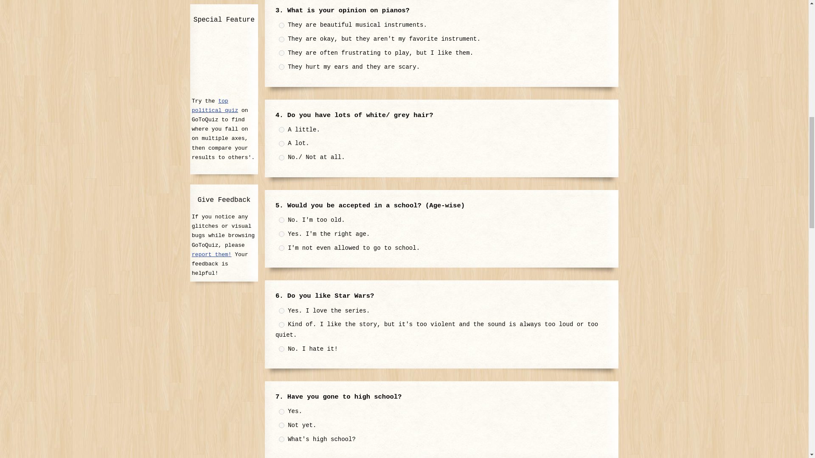 The image size is (815, 458). Describe the element at coordinates (224, 63) in the screenshot. I see `Take our featured politics quiz` at that location.